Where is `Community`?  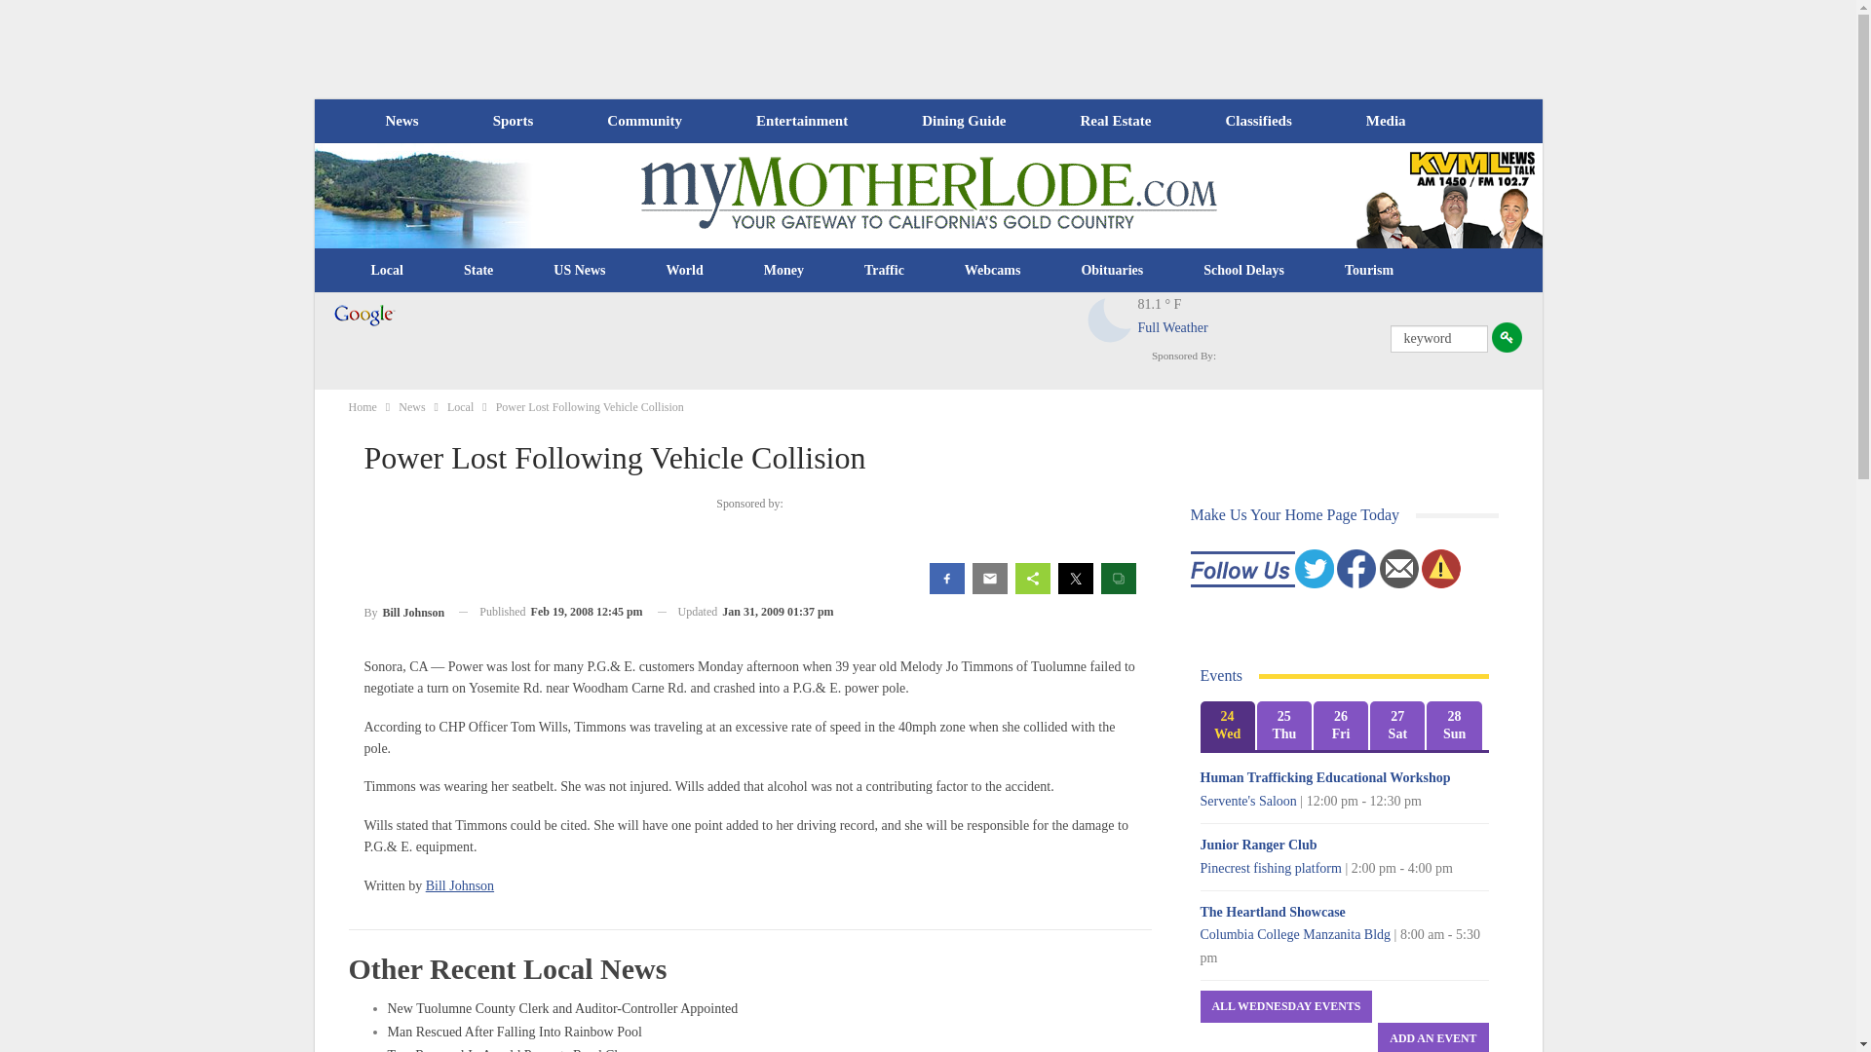
Community is located at coordinates (643, 121).